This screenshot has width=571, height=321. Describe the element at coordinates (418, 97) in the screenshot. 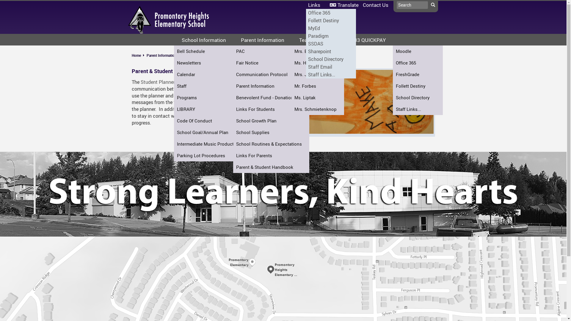

I see `School Directory` at that location.